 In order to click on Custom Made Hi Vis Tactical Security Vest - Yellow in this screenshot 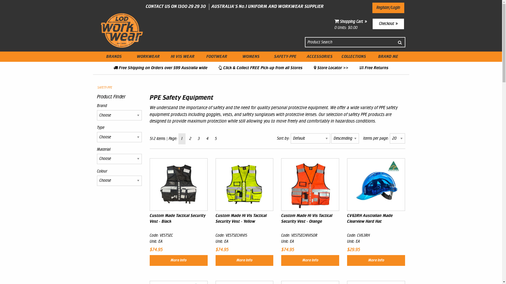, I will do `click(245, 219)`.